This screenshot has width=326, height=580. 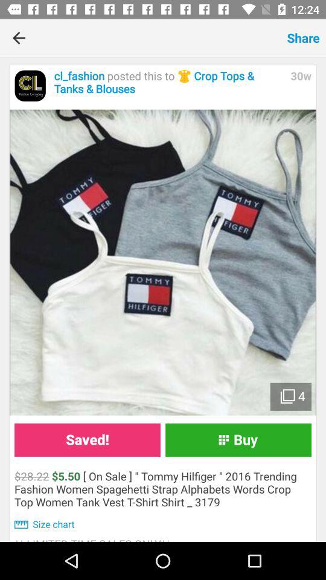 I want to click on press cl_fashion posted this, so click(x=169, y=82).